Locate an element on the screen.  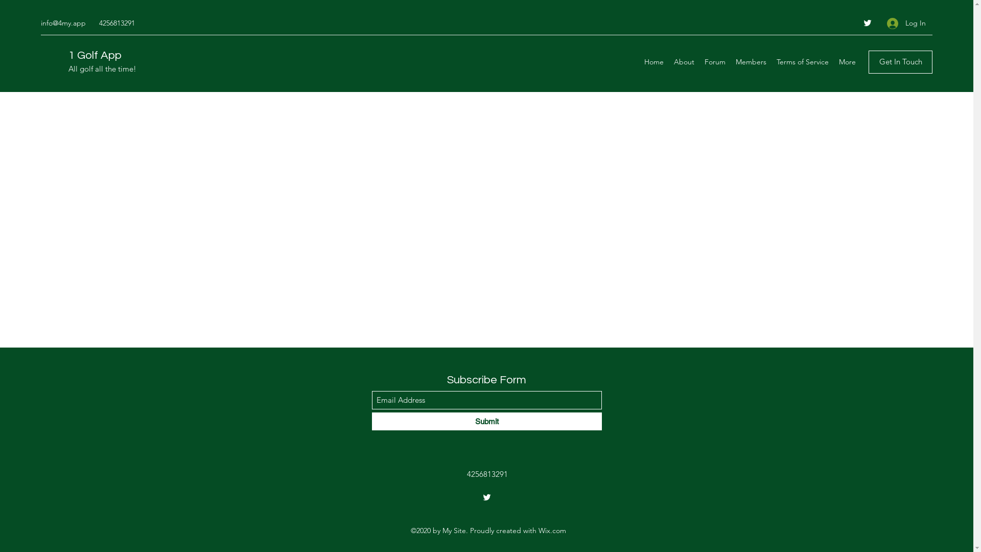
About is located at coordinates (684, 62).